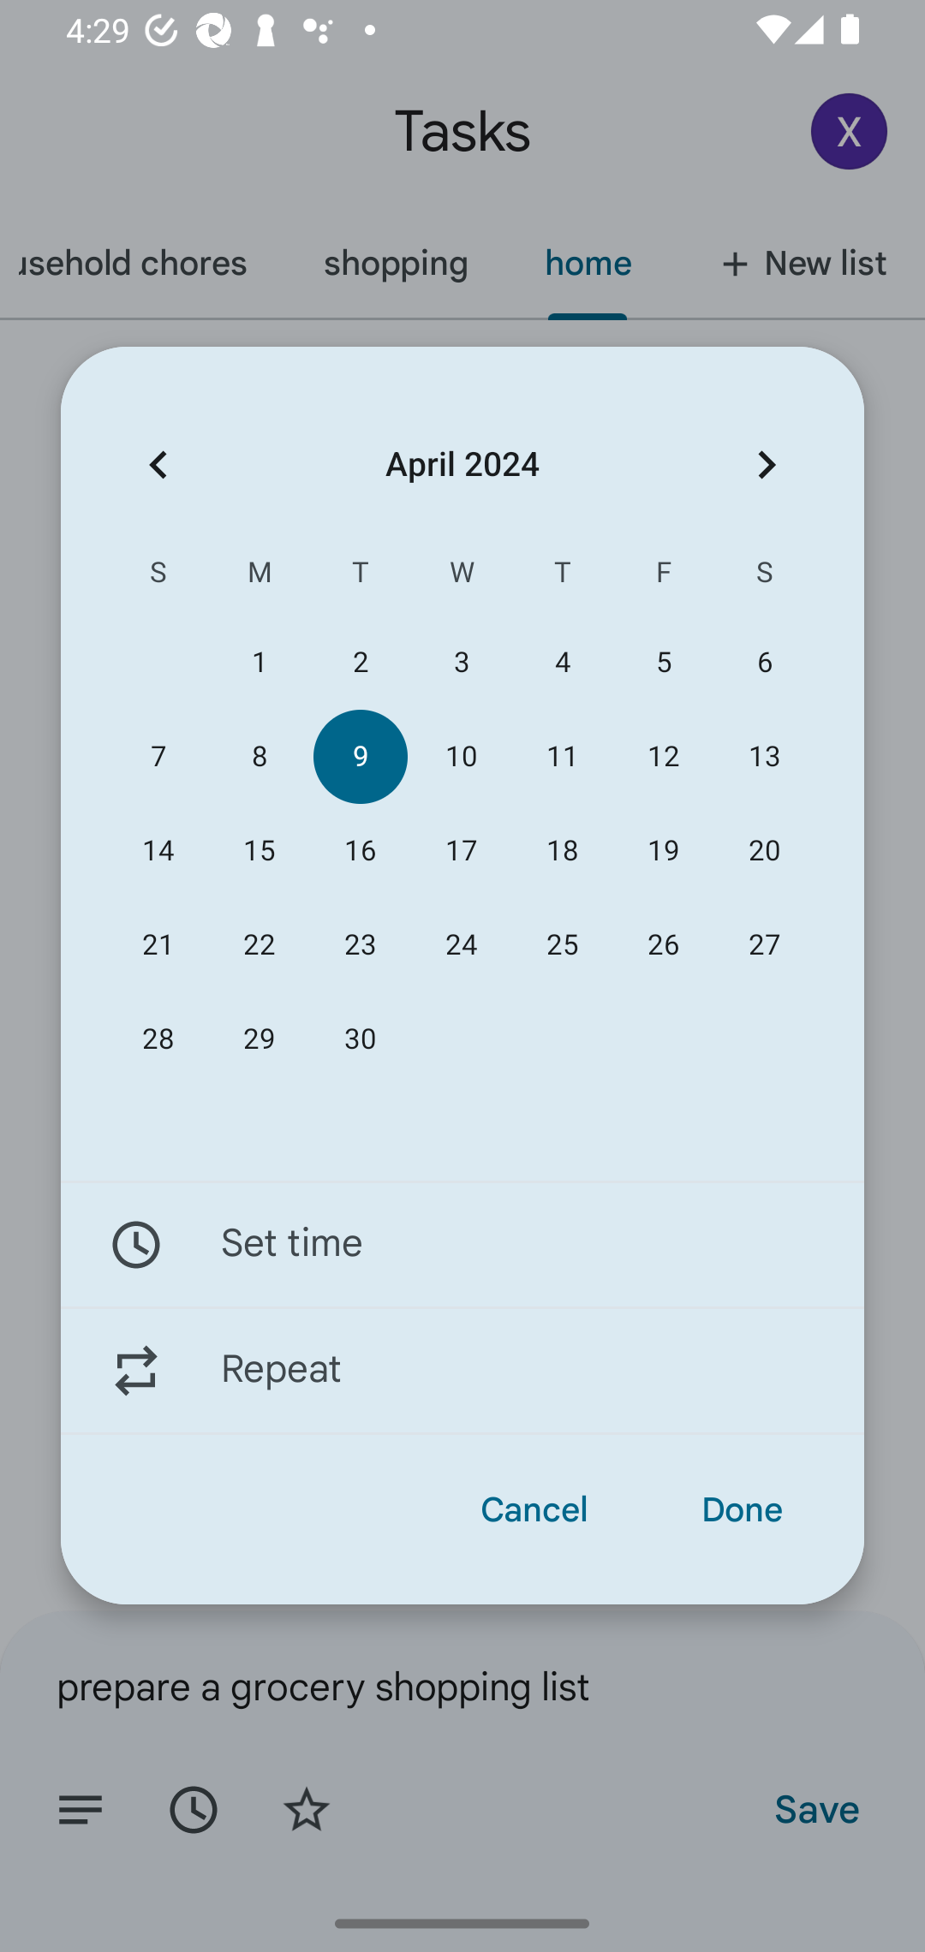  What do you see at coordinates (764, 851) in the screenshot?
I see `20 20 April 2024` at bounding box center [764, 851].